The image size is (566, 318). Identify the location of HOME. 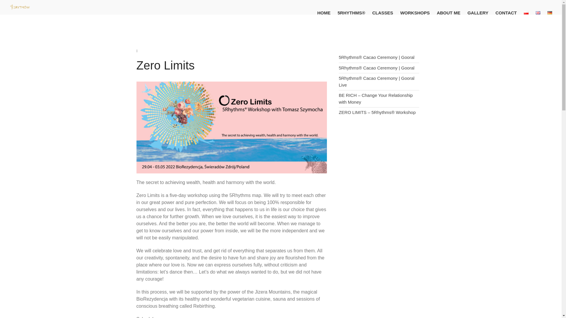
(324, 13).